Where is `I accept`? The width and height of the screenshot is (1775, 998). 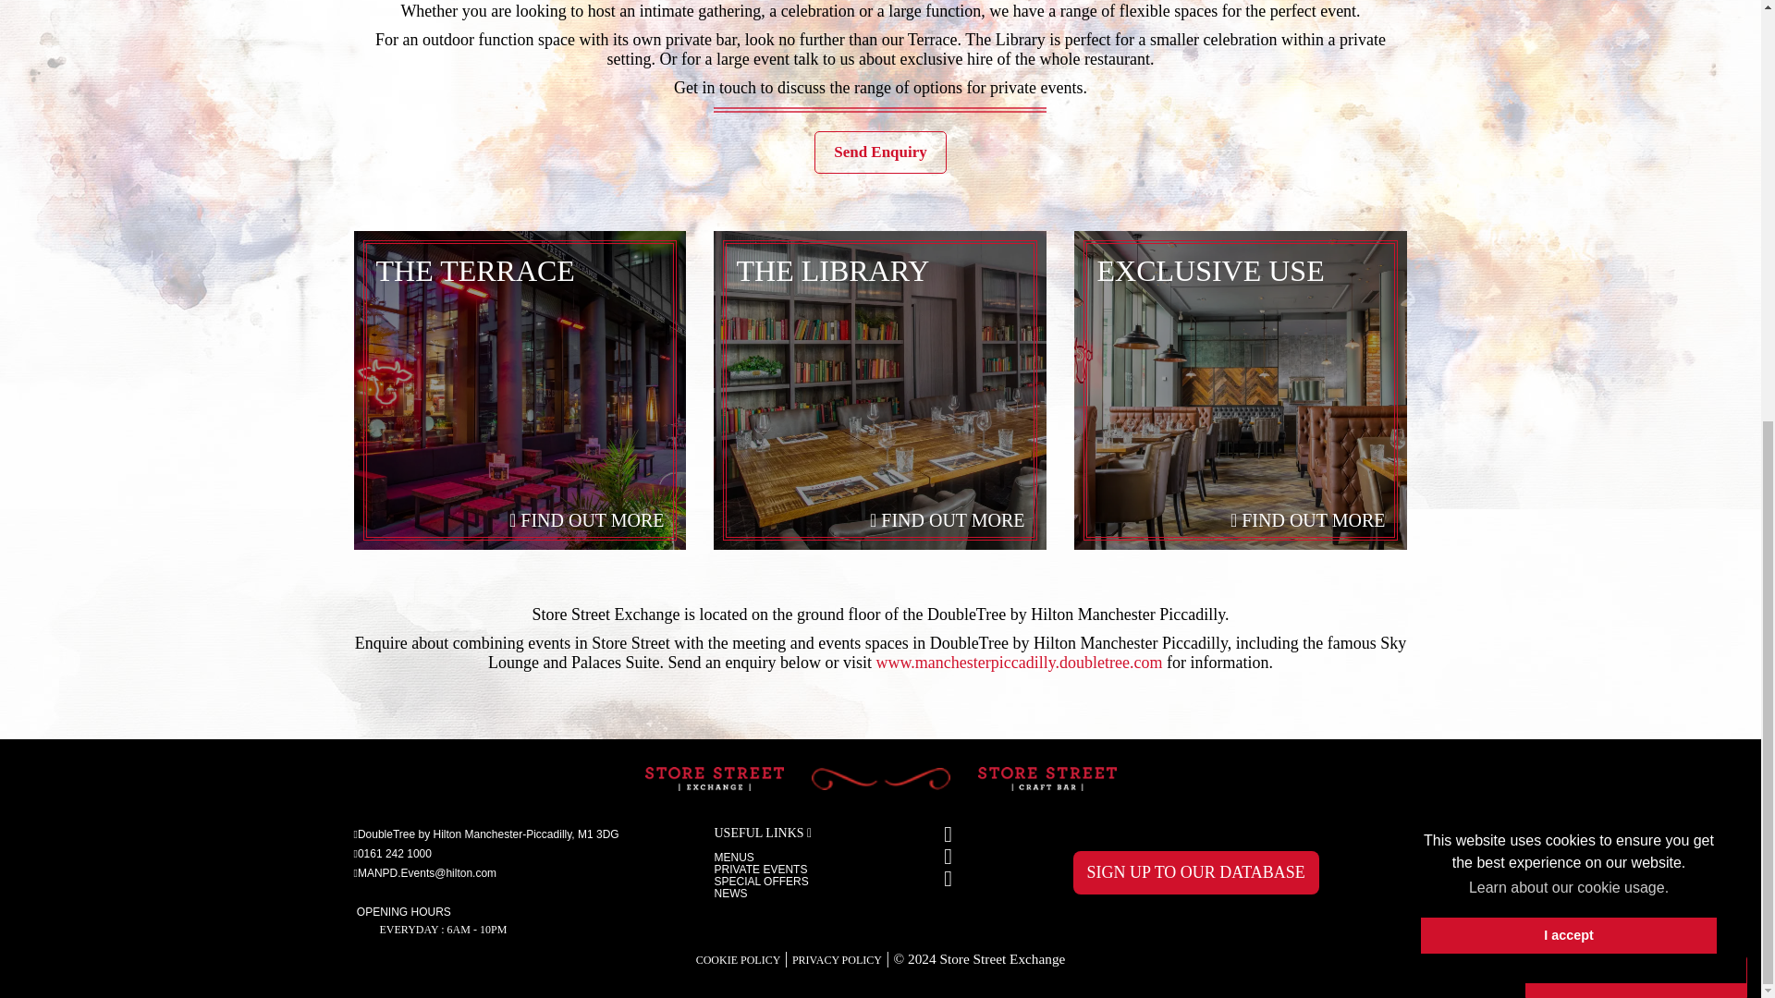
I accept is located at coordinates (1568, 212).